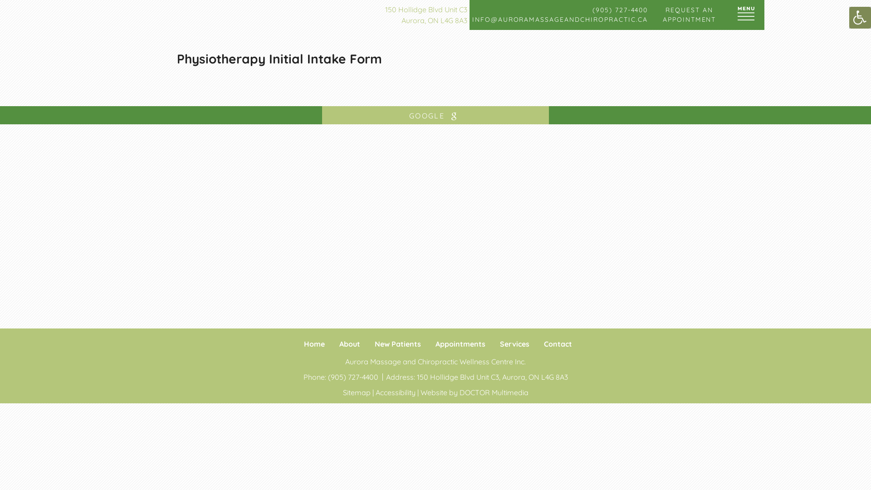 The width and height of the screenshot is (871, 490). Describe the element at coordinates (427, 15) in the screenshot. I see `150 Hollidge Blvd Unit C3
Aurora, ON L4G 8A3` at that location.